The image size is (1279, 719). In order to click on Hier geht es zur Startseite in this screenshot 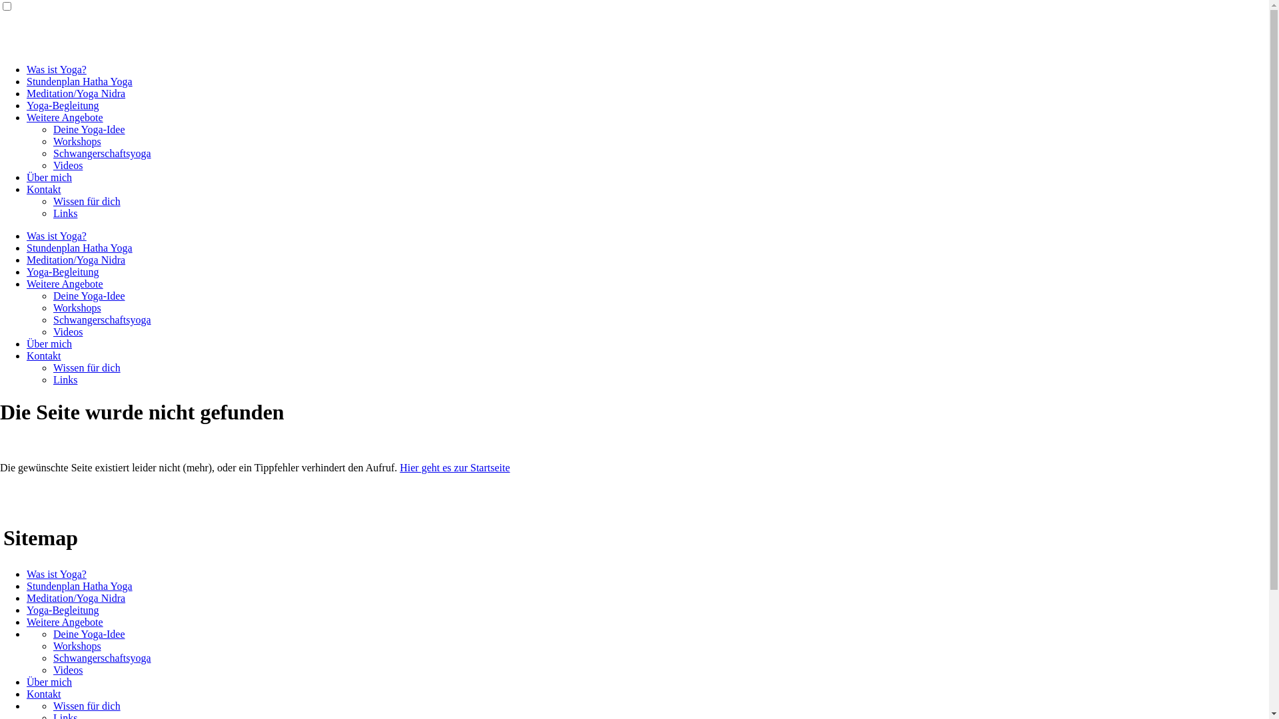, I will do `click(454, 467)`.